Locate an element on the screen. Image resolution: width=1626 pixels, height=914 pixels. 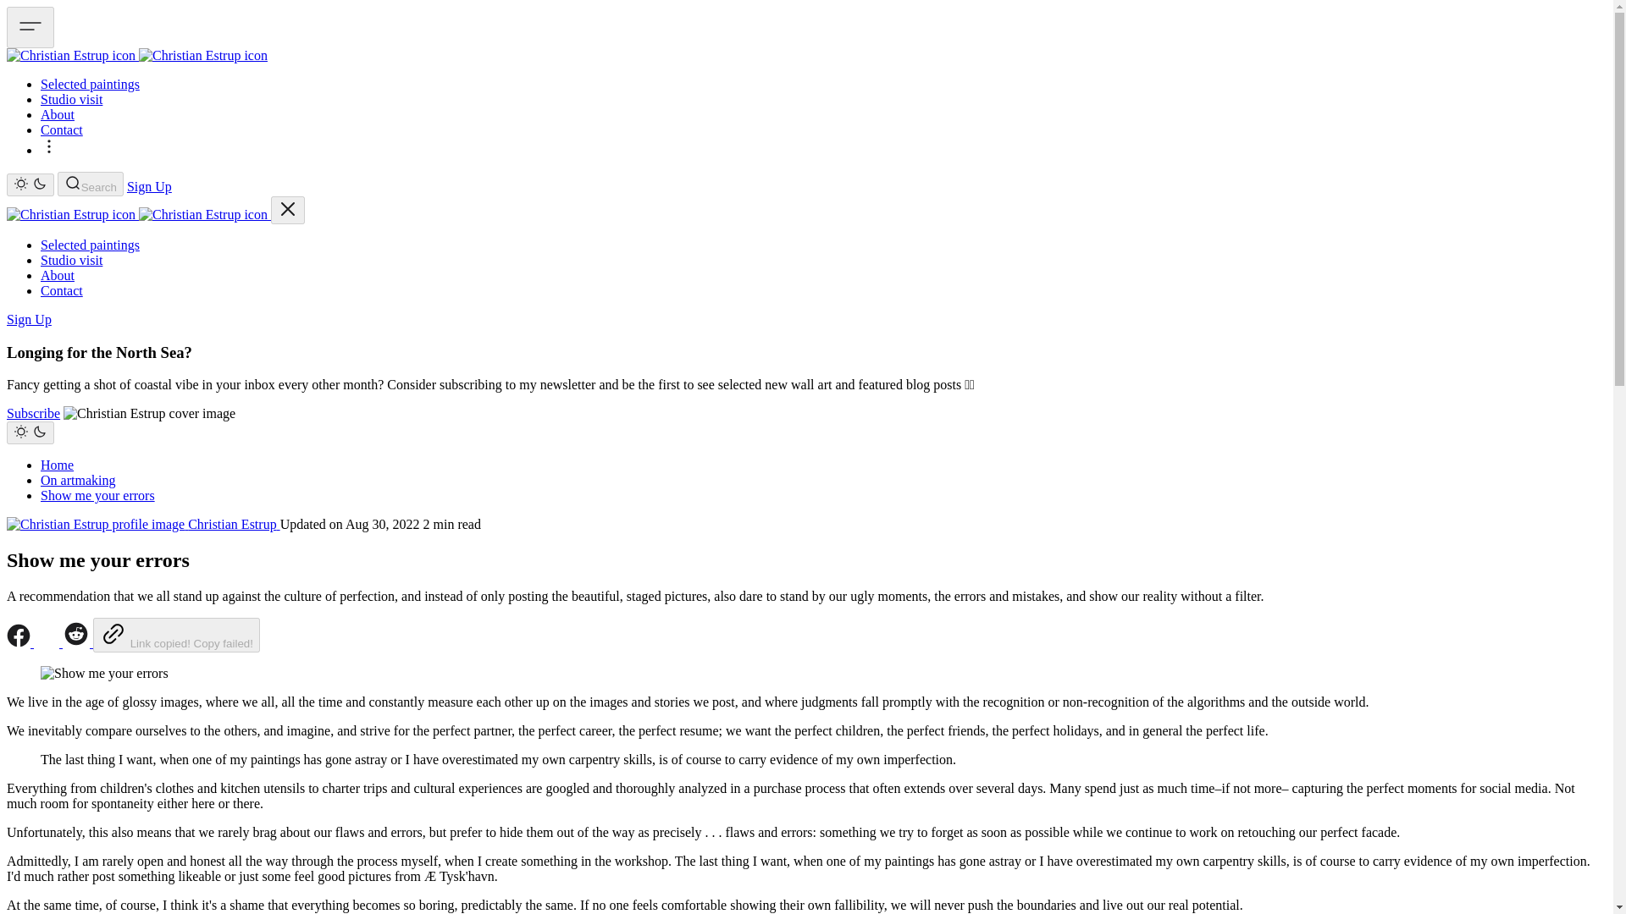
About is located at coordinates (58, 275).